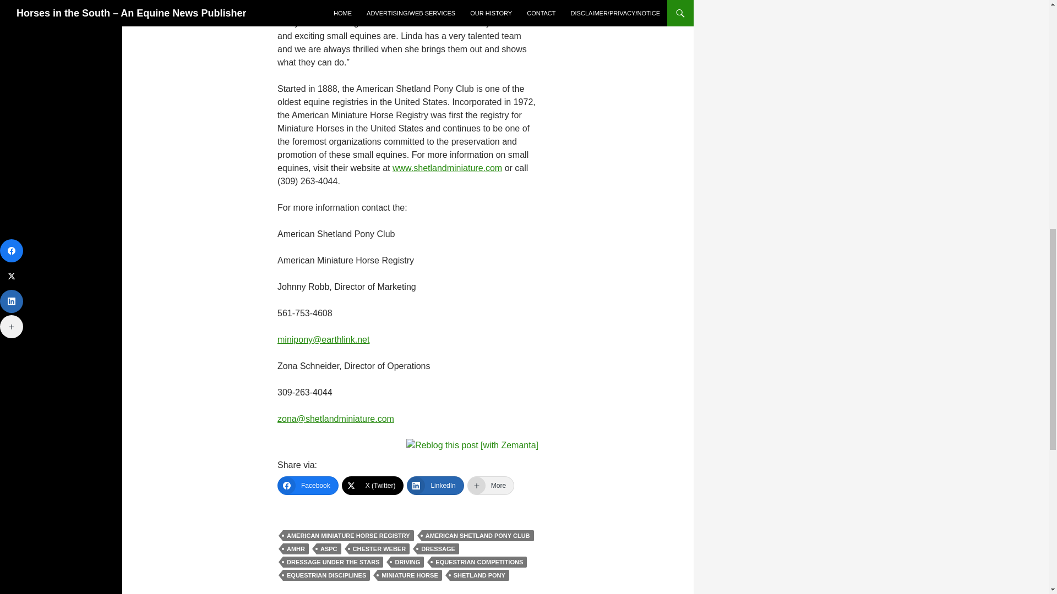  Describe the element at coordinates (479, 562) in the screenshot. I see `EQUESTRIAN COMPETITIONS` at that location.